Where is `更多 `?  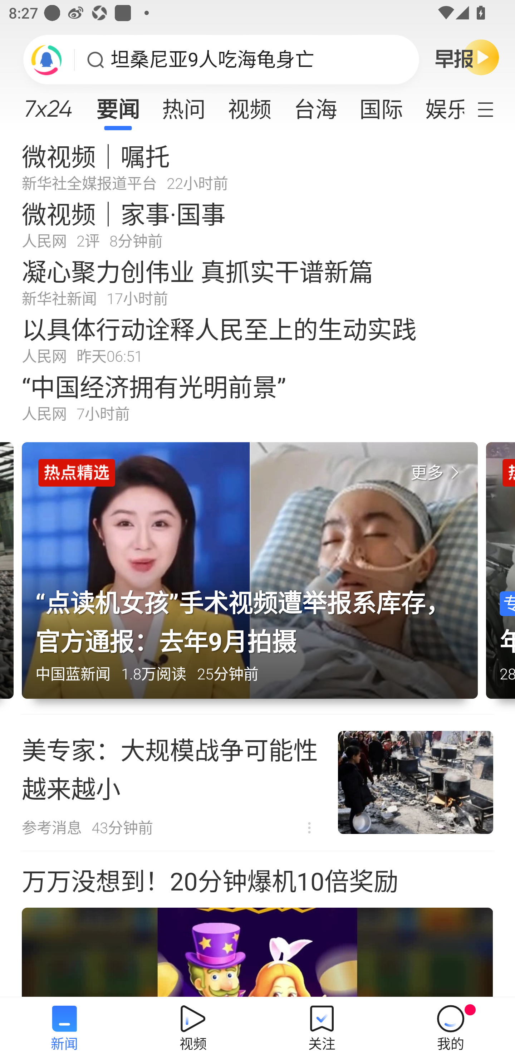 更多  is located at coordinates (437, 473).